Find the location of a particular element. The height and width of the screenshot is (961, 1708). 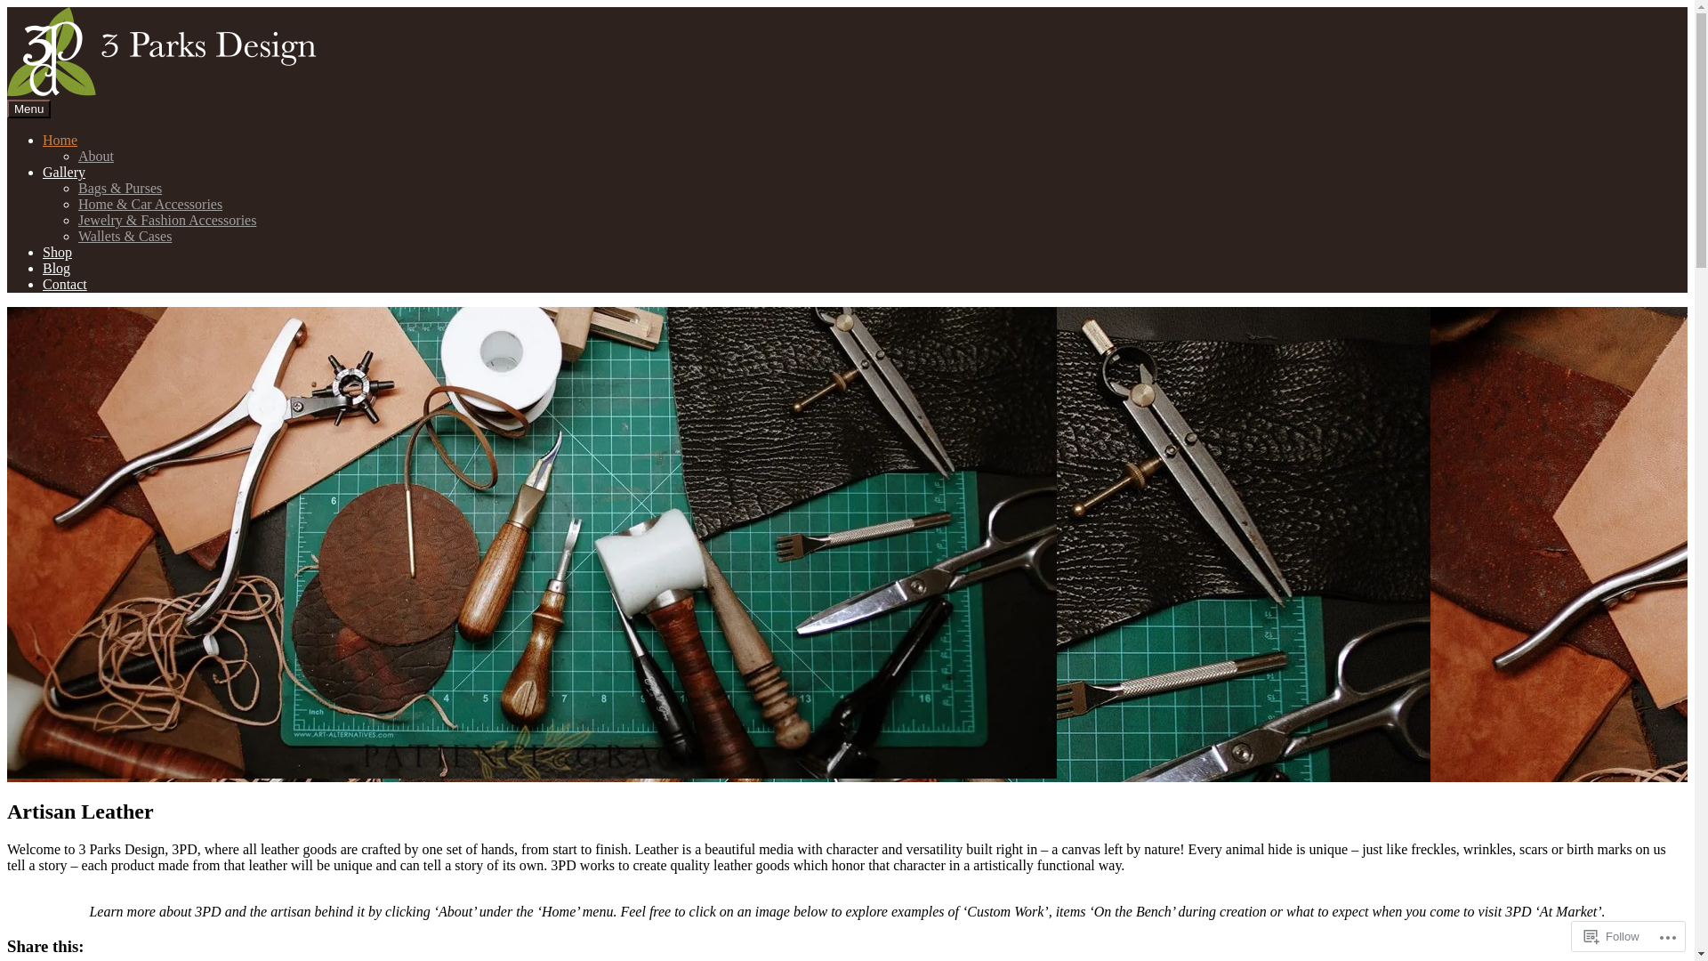

Blog is located at coordinates (57, 269).